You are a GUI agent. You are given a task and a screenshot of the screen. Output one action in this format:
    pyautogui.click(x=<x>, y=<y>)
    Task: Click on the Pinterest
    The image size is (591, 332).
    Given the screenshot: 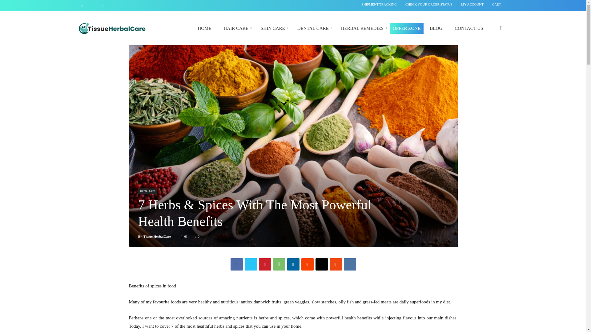 What is the action you would take?
    pyautogui.click(x=265, y=264)
    